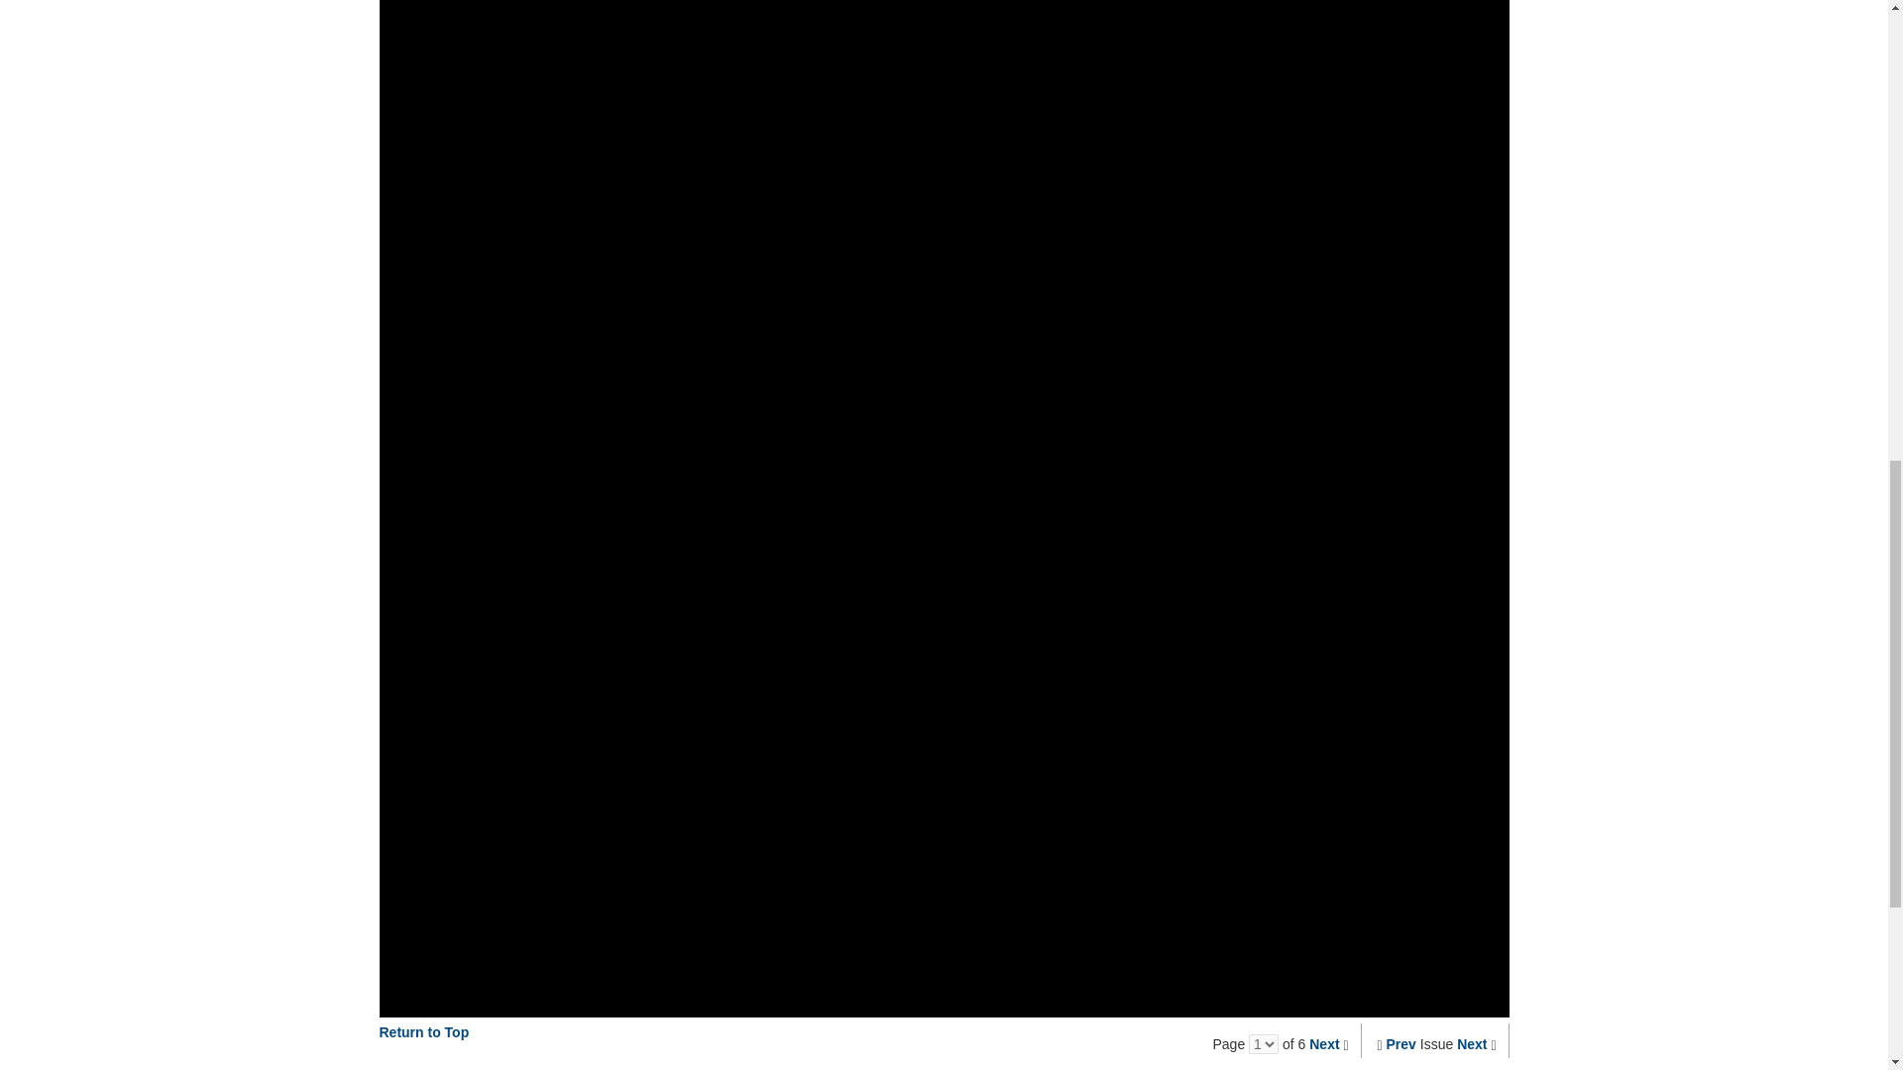 The image size is (1903, 1070). Describe the element at coordinates (1401, 1044) in the screenshot. I see `Prev` at that location.